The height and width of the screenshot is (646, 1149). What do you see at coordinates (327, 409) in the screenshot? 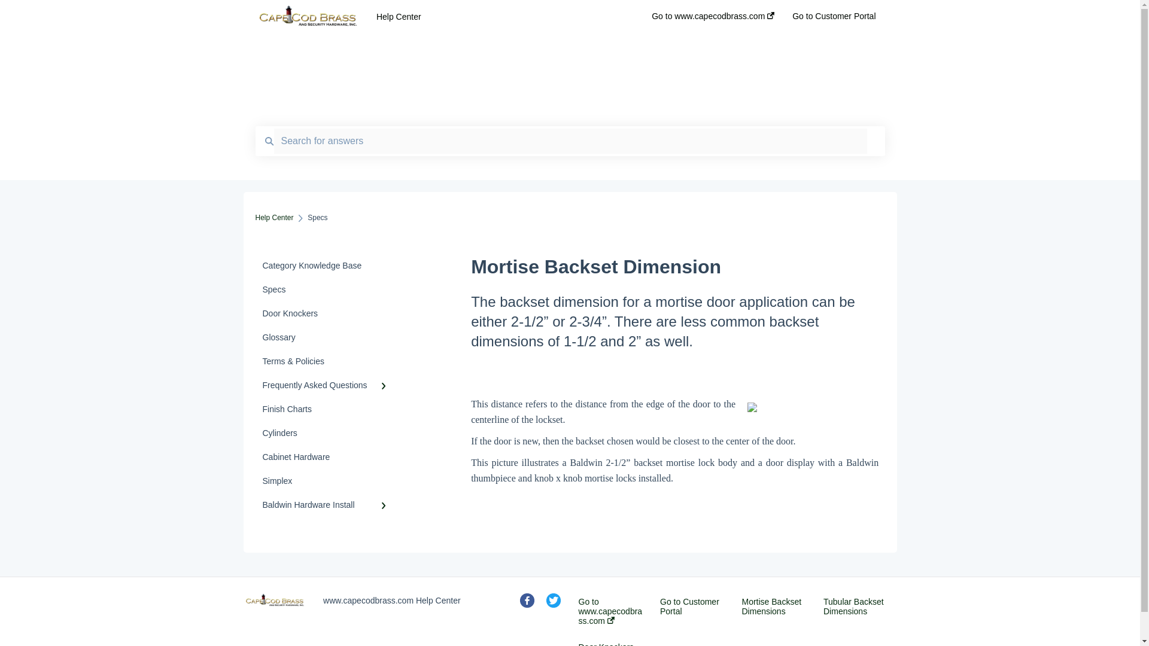
I see `Finish Charts` at bounding box center [327, 409].